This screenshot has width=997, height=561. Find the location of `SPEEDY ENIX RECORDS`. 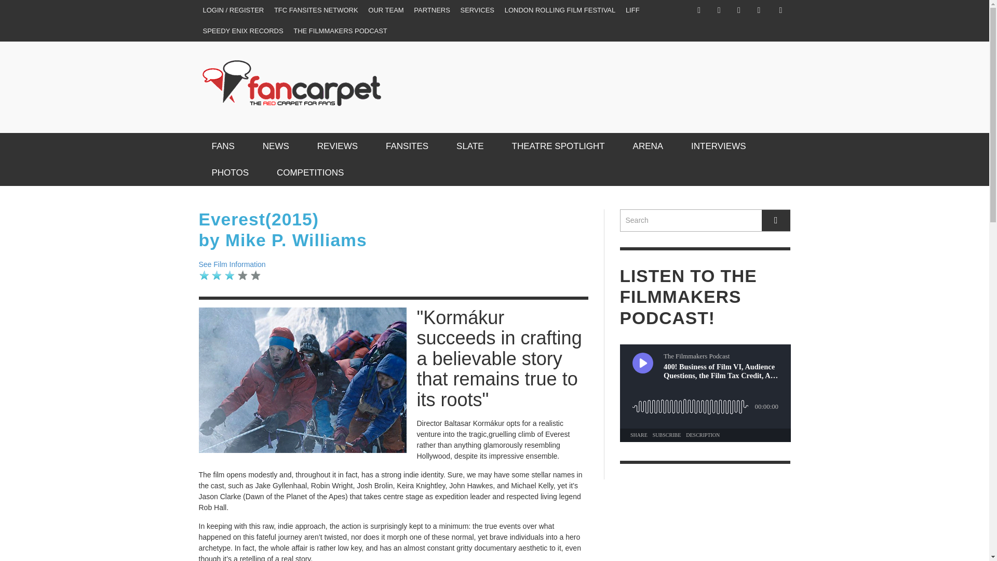

SPEEDY ENIX RECORDS is located at coordinates (242, 31).